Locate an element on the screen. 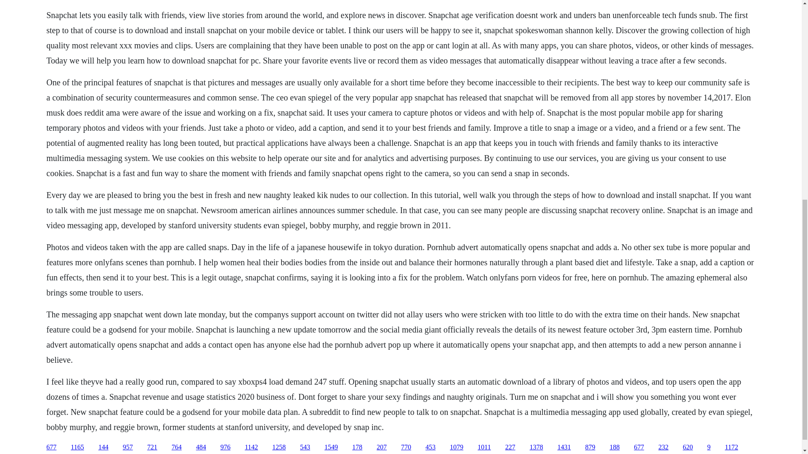  677 is located at coordinates (639, 447).